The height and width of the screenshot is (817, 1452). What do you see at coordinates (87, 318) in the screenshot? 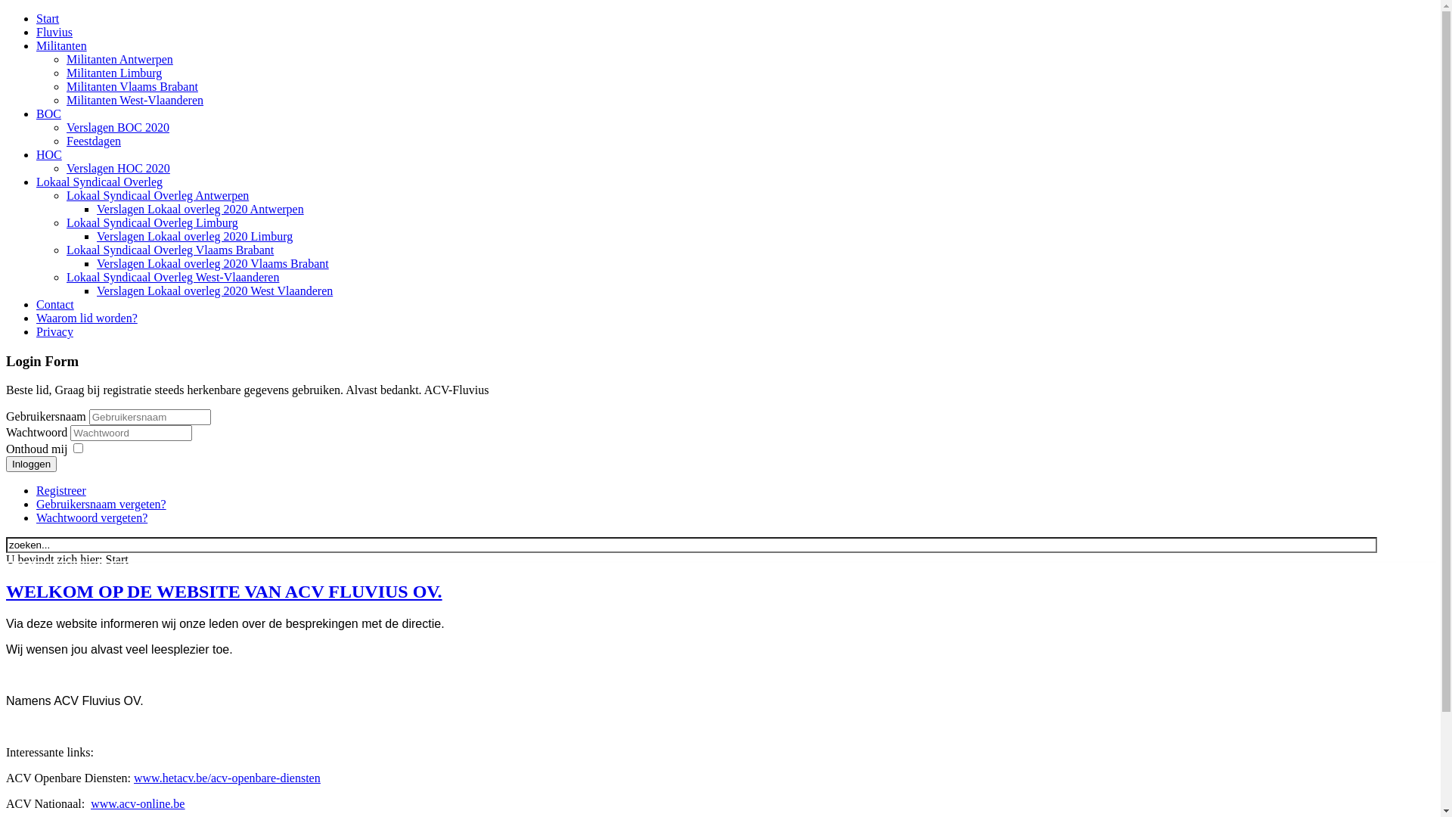
I see `Waarom lid worden?` at bounding box center [87, 318].